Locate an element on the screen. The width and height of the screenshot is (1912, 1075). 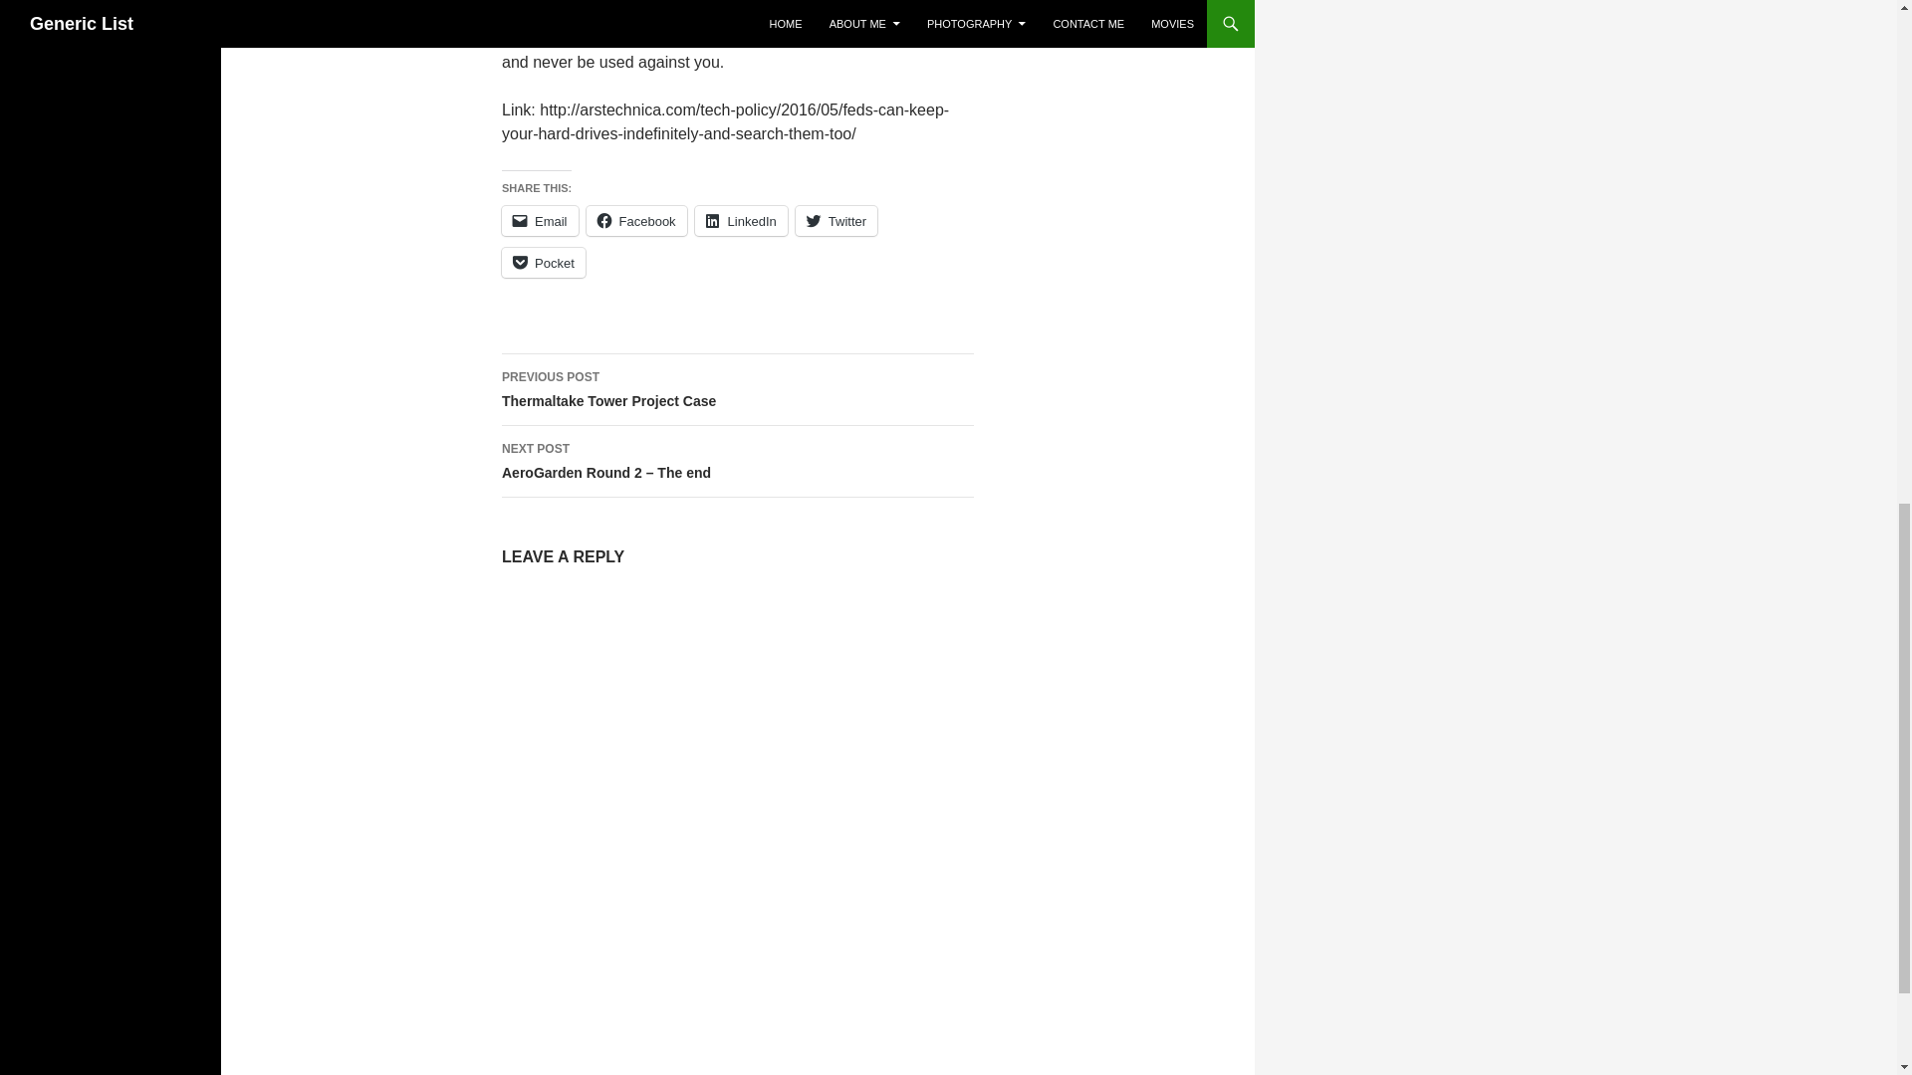
Click to email a link to a friend is located at coordinates (836, 221).